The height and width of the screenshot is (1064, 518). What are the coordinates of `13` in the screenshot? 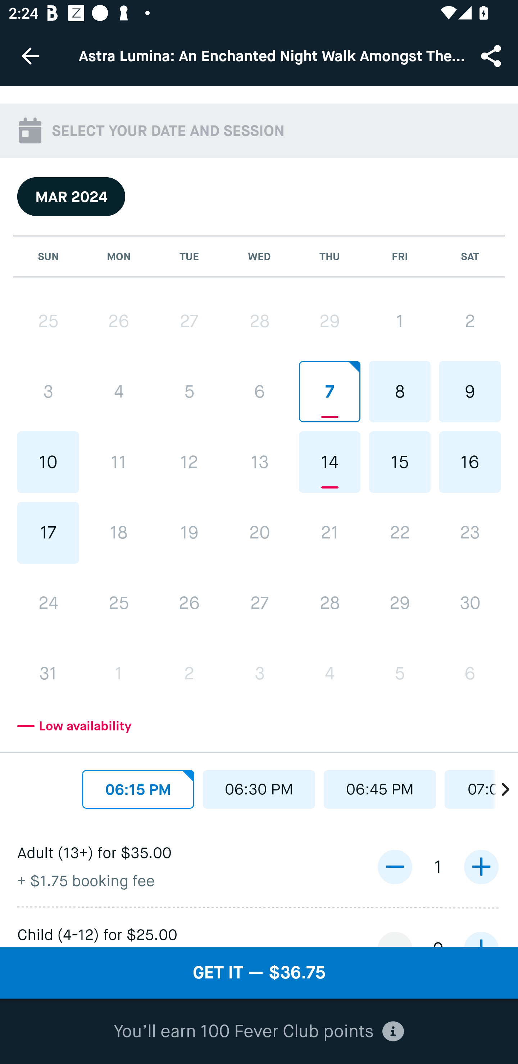 It's located at (259, 462).